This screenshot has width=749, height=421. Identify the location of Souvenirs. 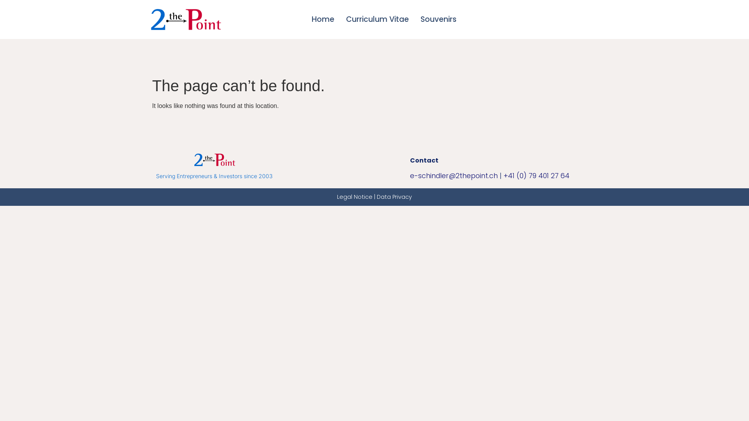
(438, 19).